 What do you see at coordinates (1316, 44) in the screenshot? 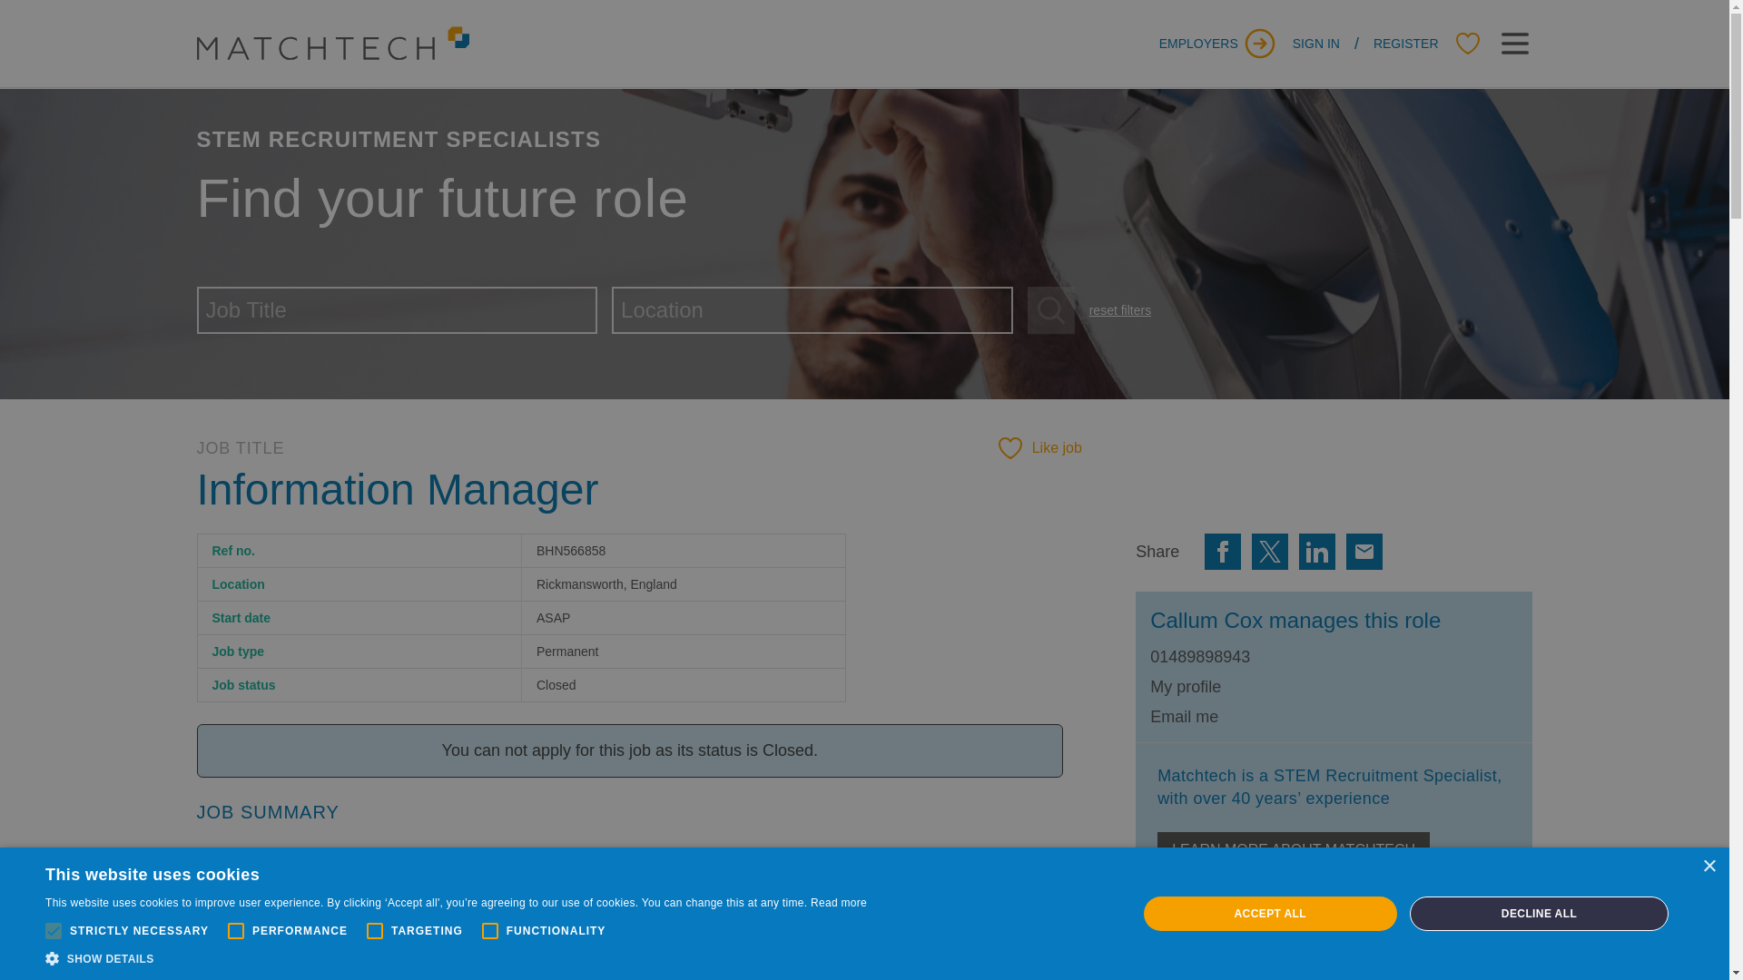
I see `SIGN IN` at bounding box center [1316, 44].